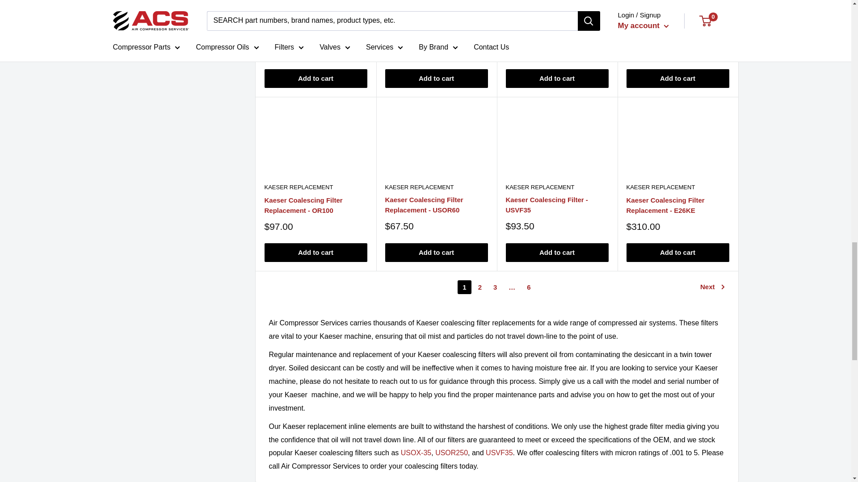 Image resolution: width=858 pixels, height=482 pixels. What do you see at coordinates (528, 287) in the screenshot?
I see `Navigate to page 6` at bounding box center [528, 287].